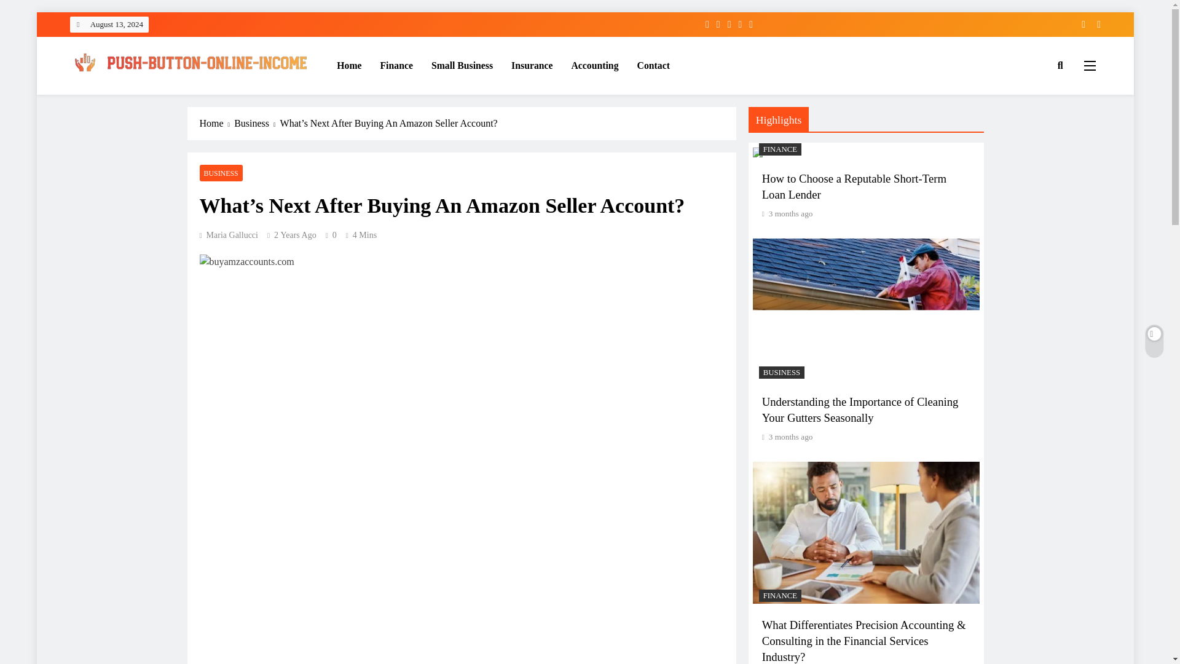  Describe the element at coordinates (220, 172) in the screenshot. I see `BUSINESS` at that location.